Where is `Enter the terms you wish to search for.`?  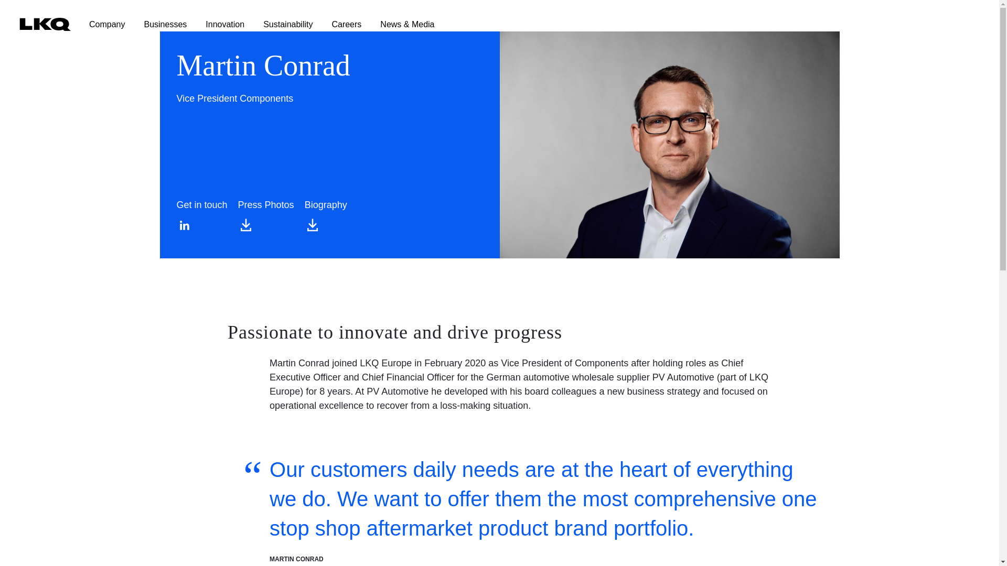
Enter the terms you wish to search for. is located at coordinates (964, 26).